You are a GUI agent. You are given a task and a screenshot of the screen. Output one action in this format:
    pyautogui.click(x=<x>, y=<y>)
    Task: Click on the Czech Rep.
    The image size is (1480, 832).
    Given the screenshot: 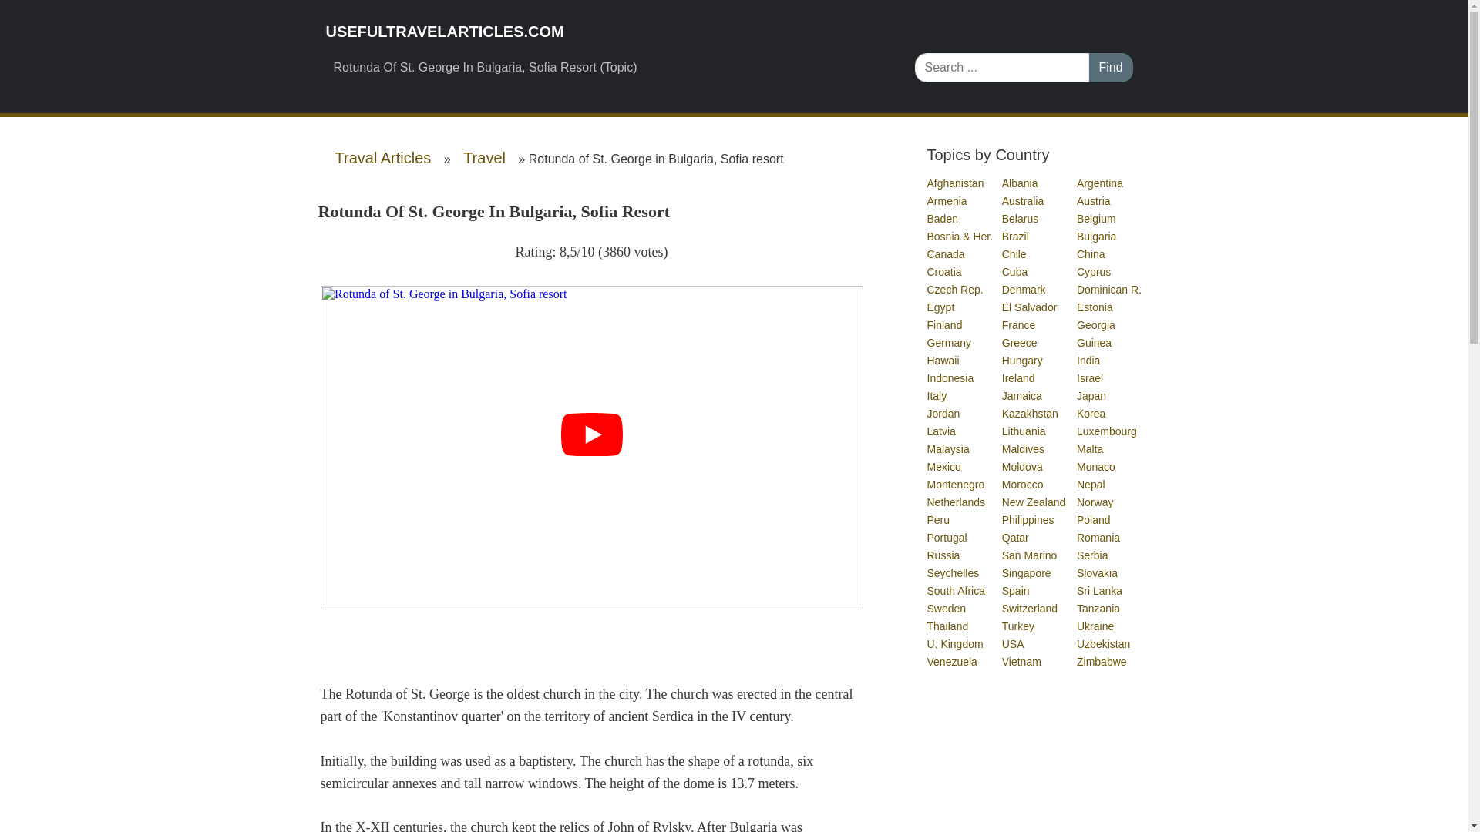 What is the action you would take?
    pyautogui.click(x=954, y=290)
    